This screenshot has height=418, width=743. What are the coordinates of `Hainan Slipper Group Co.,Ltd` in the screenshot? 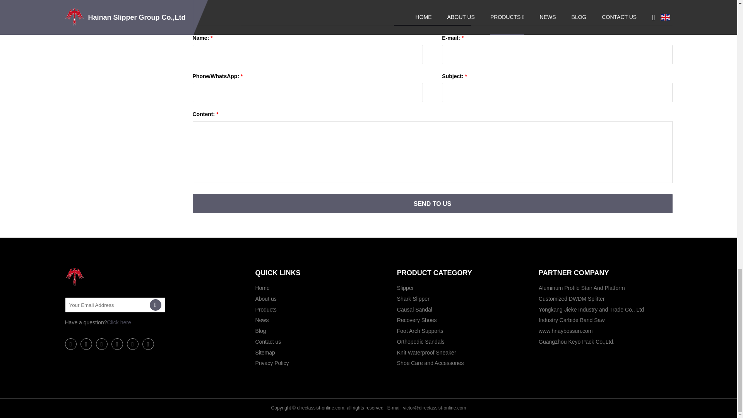 It's located at (104, 276).